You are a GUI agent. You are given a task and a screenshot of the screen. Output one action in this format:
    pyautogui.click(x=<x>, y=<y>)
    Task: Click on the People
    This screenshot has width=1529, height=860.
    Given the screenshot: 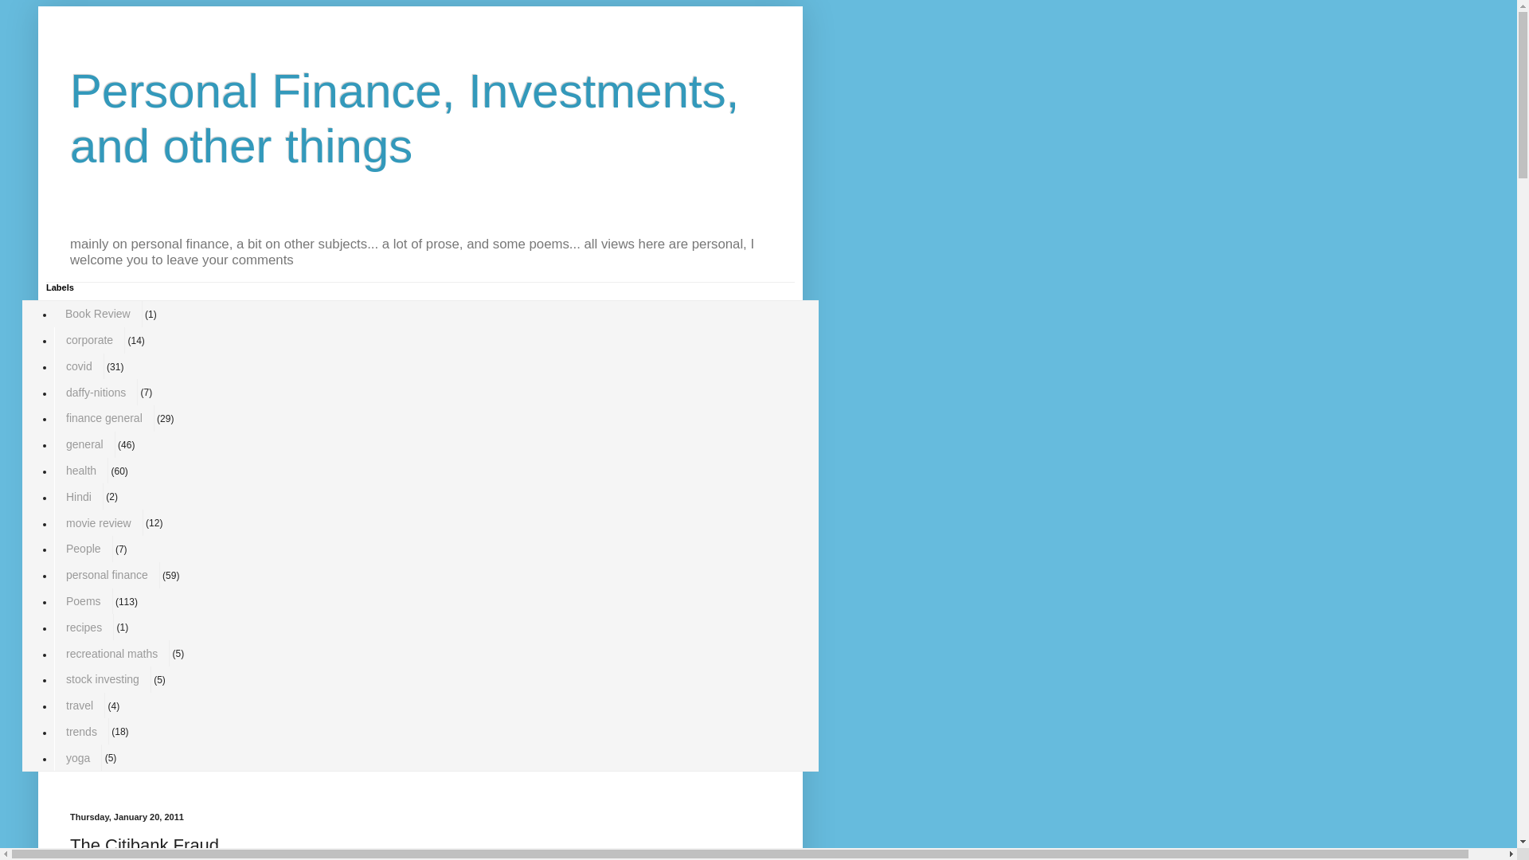 What is the action you would take?
    pyautogui.click(x=83, y=549)
    